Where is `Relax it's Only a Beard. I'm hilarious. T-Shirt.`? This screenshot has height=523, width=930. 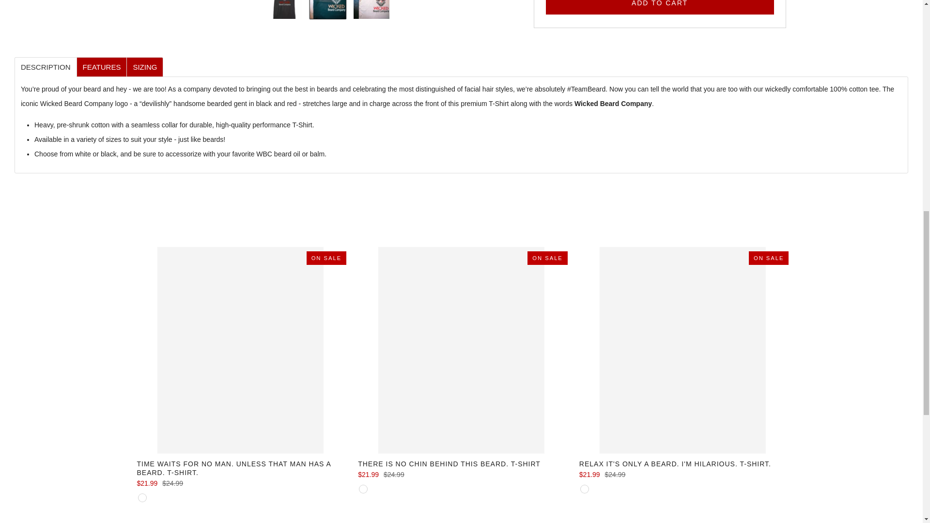 Relax it's Only a Beard. I'm hilarious. T-Shirt. is located at coordinates (682, 464).